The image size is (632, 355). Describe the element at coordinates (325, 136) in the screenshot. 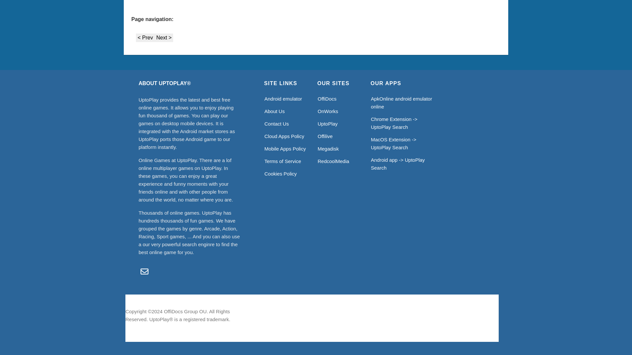

I see `Offilive` at that location.